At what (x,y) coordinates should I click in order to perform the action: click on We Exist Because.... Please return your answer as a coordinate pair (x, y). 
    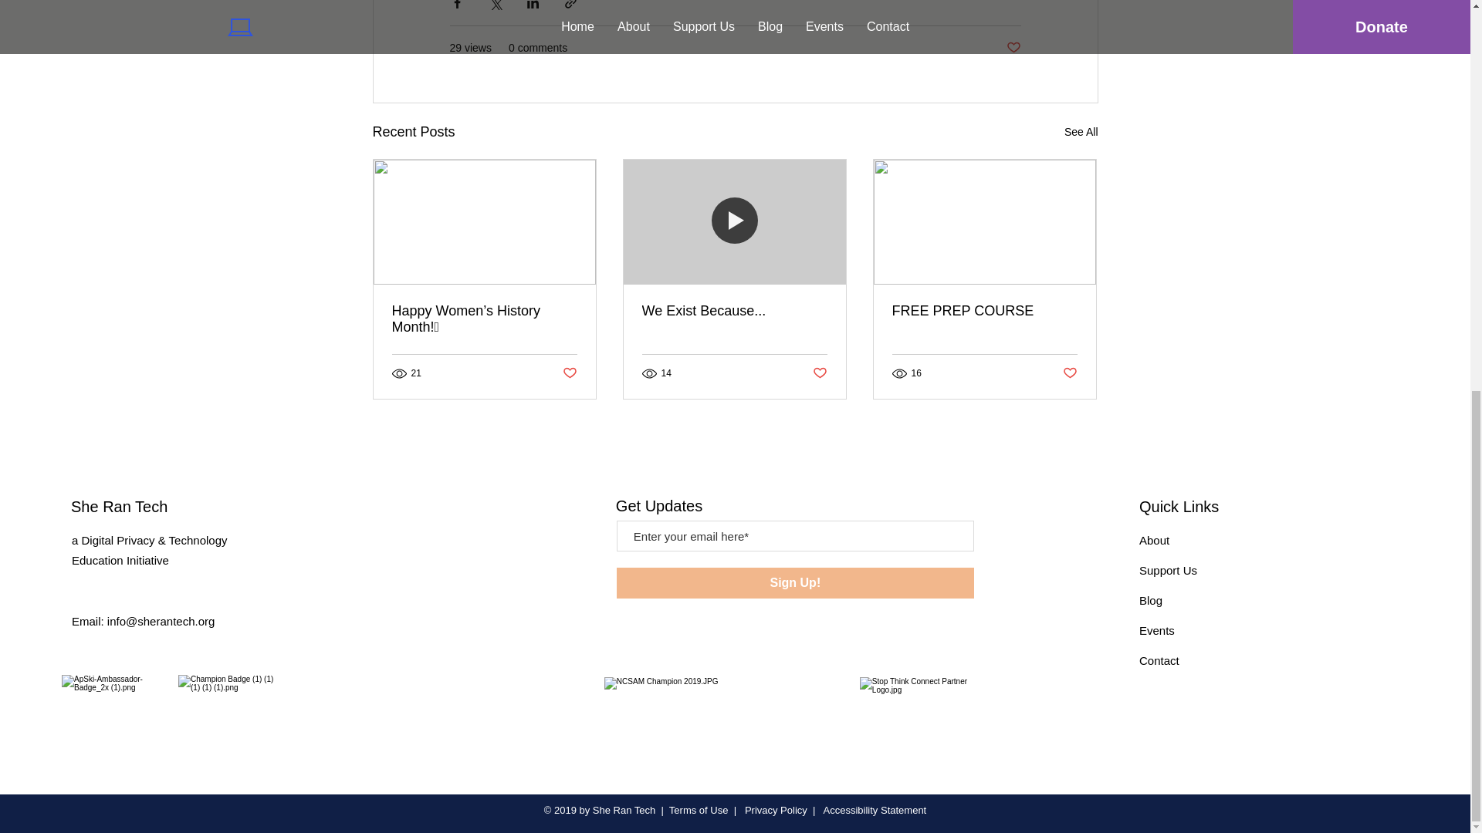
    Looking at the image, I should click on (734, 311).